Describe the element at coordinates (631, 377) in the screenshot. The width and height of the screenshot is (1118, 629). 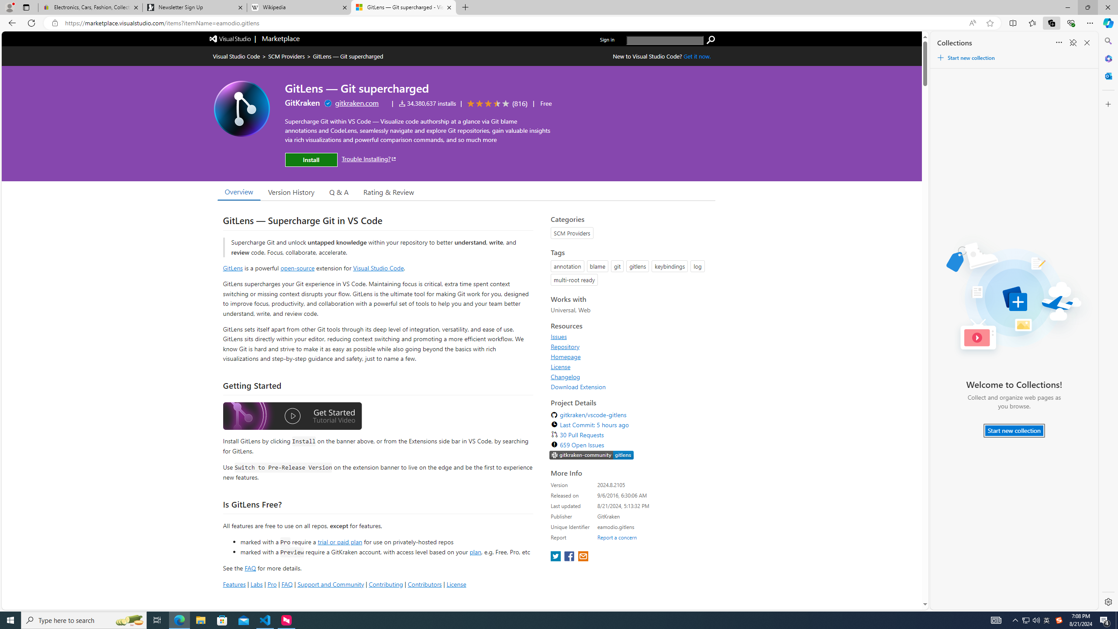
I see `Changelog` at that location.